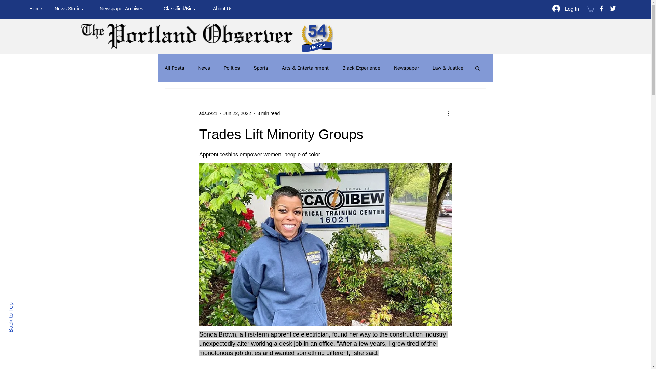  Describe the element at coordinates (361, 68) in the screenshot. I see `Black Experience` at that location.